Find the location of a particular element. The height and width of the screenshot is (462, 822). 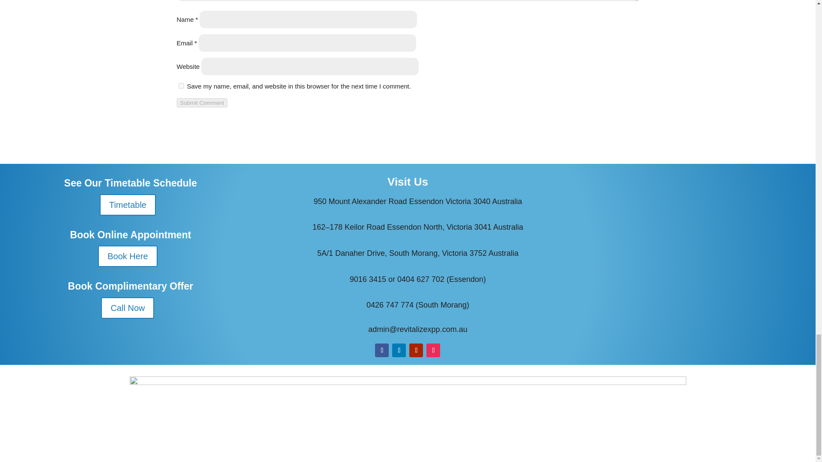

yes is located at coordinates (181, 86).